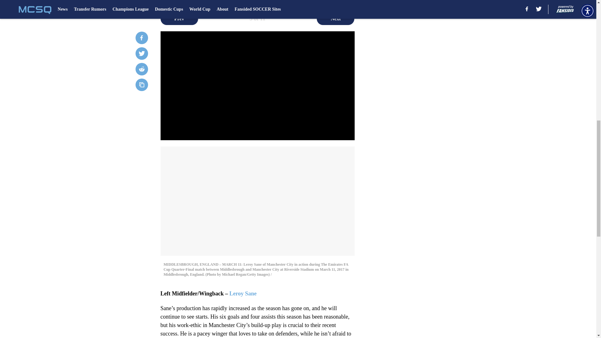 Image resolution: width=601 pixels, height=338 pixels. Describe the element at coordinates (179, 18) in the screenshot. I see `Prev` at that location.